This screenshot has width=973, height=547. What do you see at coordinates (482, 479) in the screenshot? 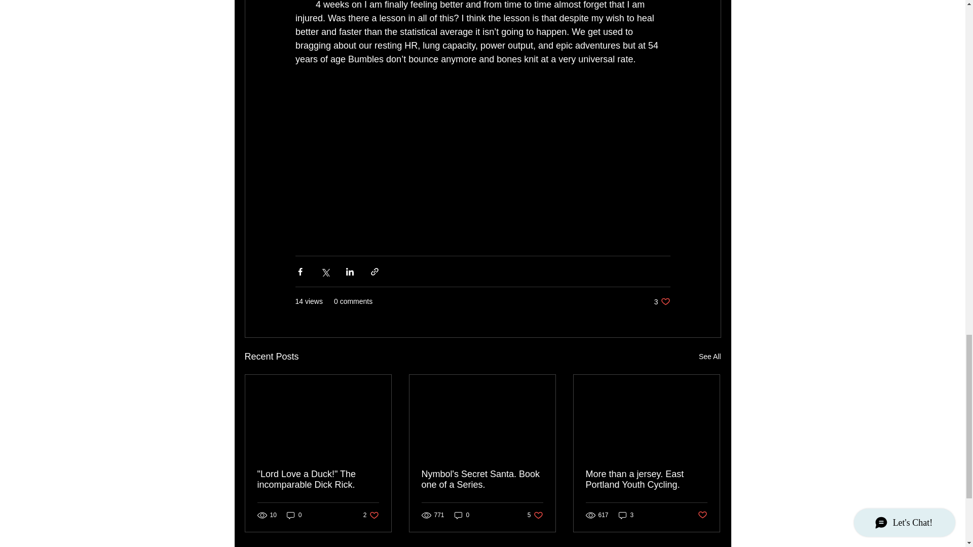
I see `More than a jersey. East Portland Youth Cycling.` at bounding box center [482, 479].